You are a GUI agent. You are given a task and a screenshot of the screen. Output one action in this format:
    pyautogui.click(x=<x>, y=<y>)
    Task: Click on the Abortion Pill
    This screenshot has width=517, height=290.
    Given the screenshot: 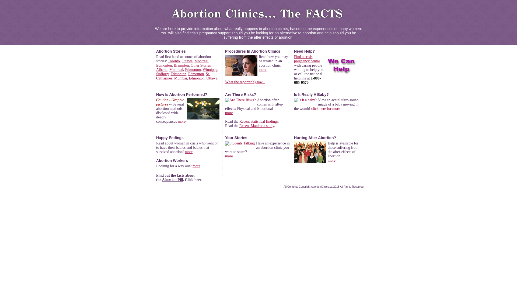 What is the action you would take?
    pyautogui.click(x=172, y=180)
    